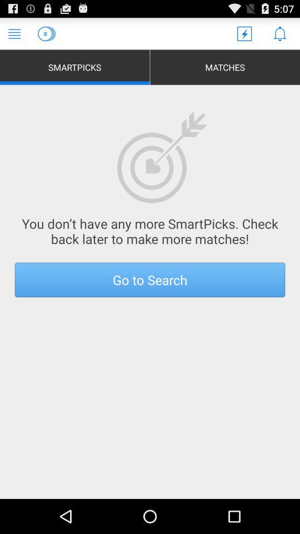 The image size is (300, 534). What do you see at coordinates (280, 33) in the screenshot?
I see `notifications` at bounding box center [280, 33].